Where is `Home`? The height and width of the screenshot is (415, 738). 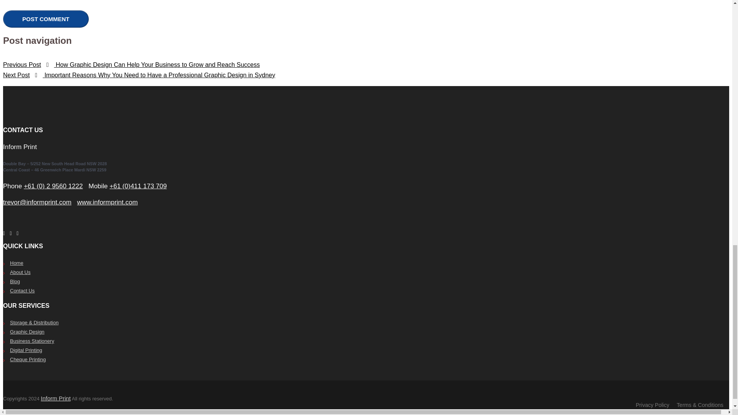 Home is located at coordinates (17, 263).